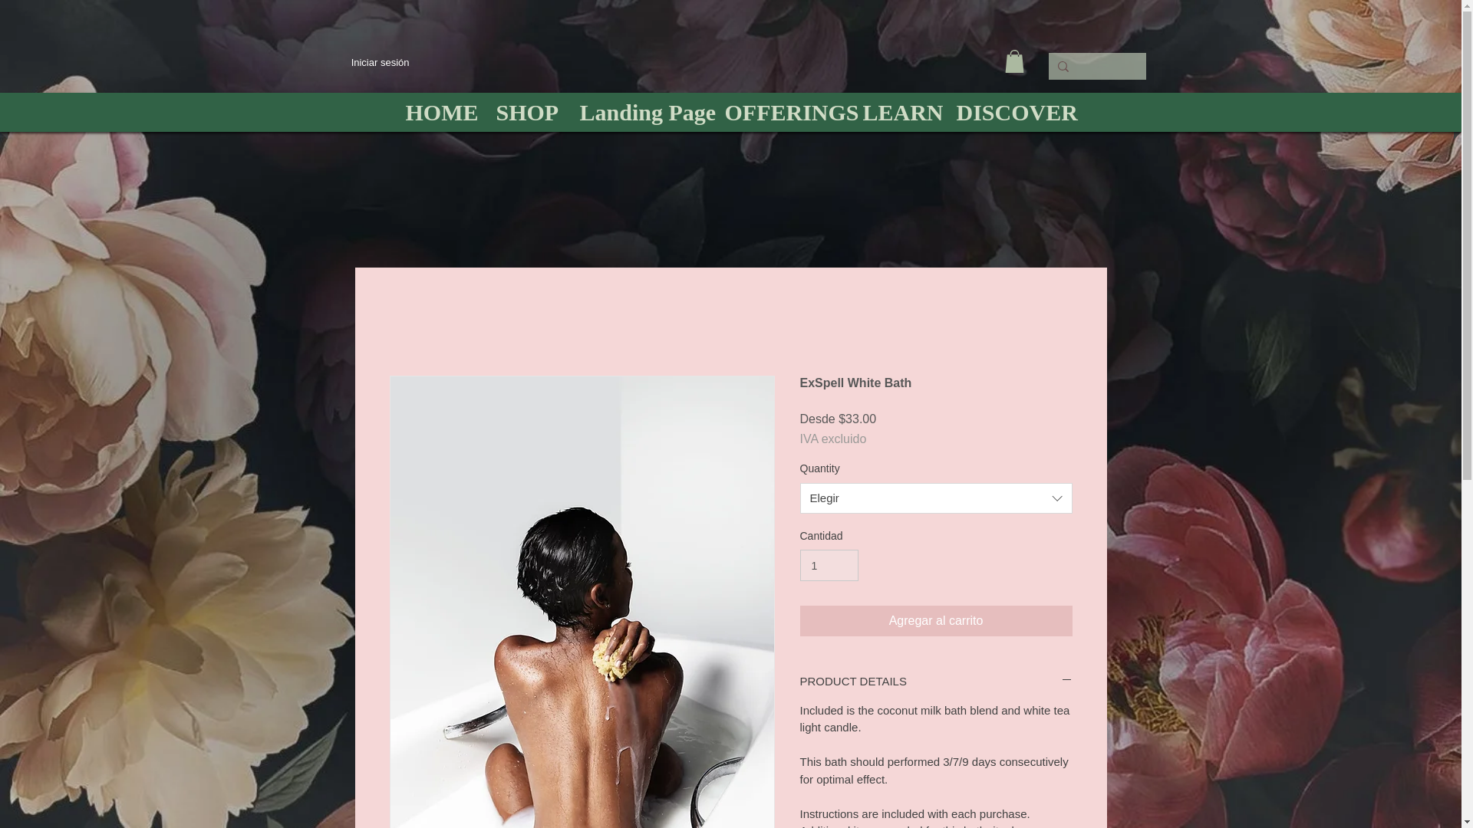 The image size is (1473, 828). What do you see at coordinates (636, 112) in the screenshot?
I see `Landing Page` at bounding box center [636, 112].